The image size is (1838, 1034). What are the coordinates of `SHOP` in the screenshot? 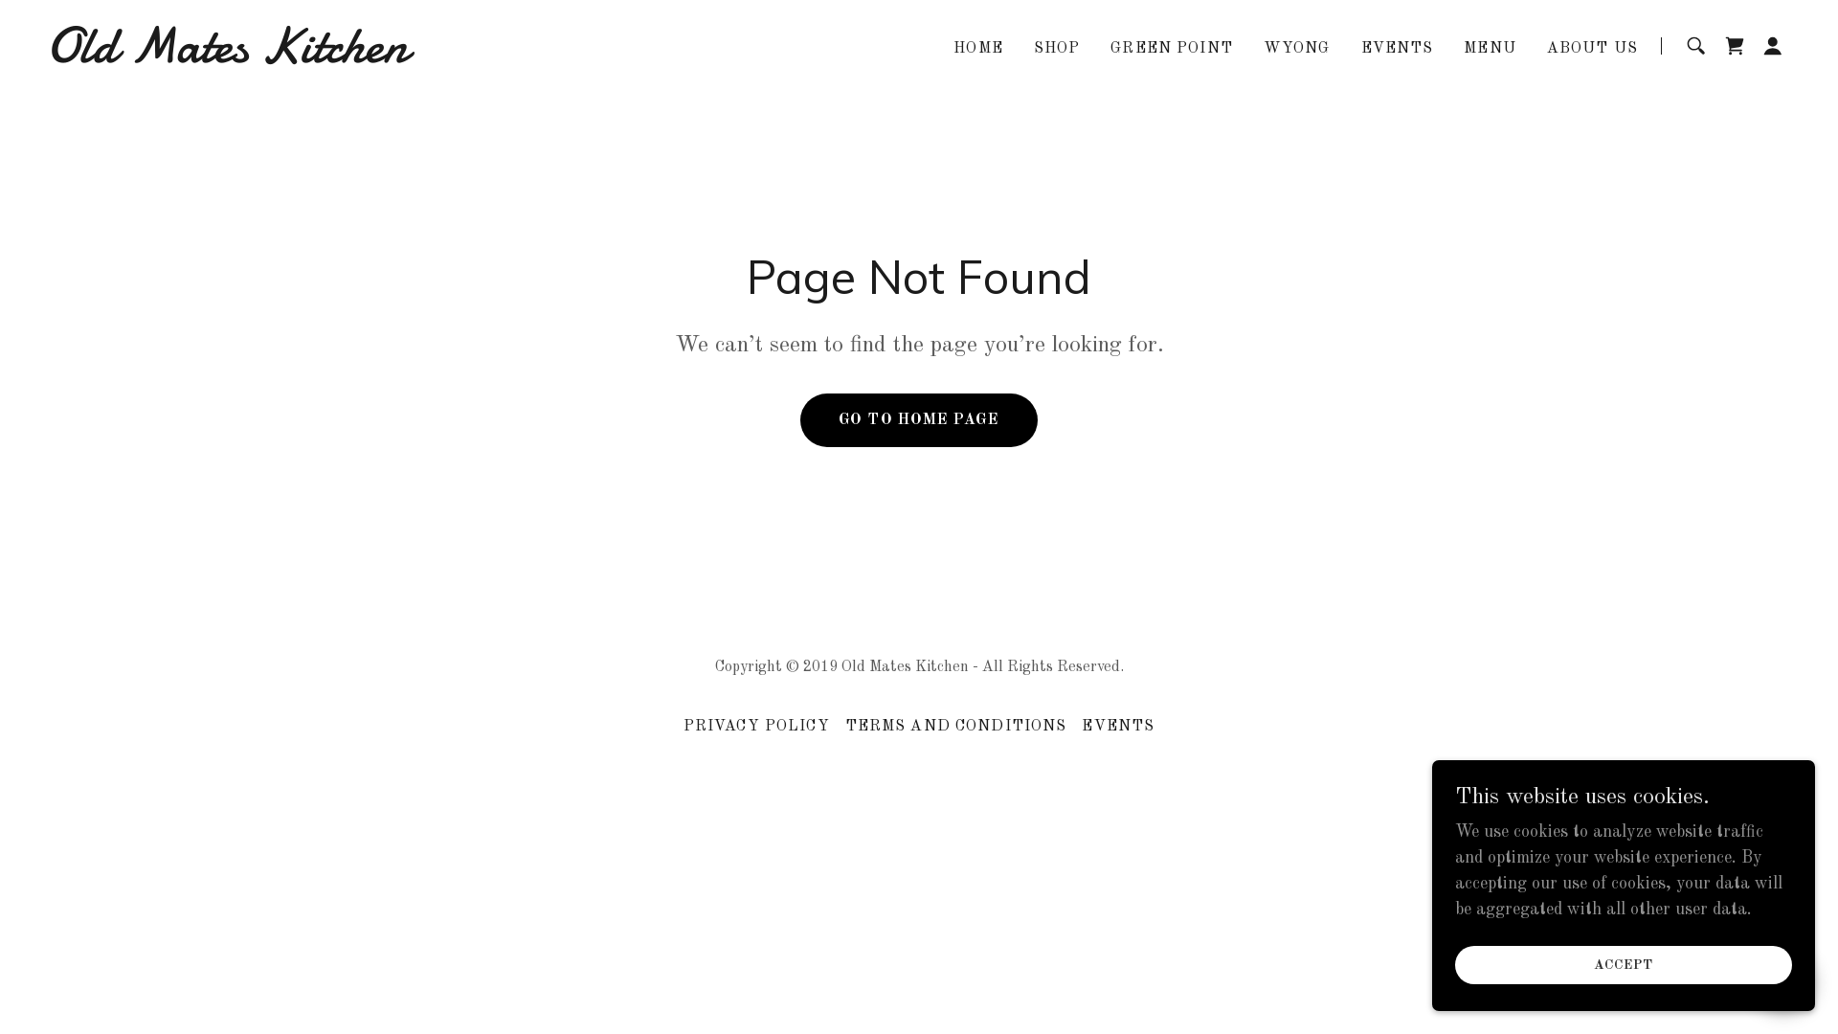 It's located at (1057, 49).